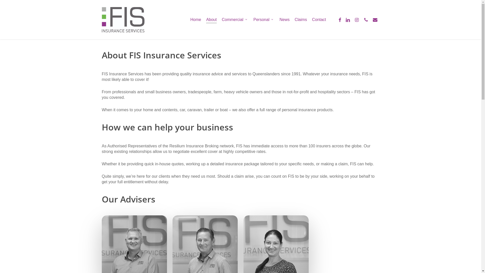  What do you see at coordinates (235, 20) in the screenshot?
I see `Commercial` at bounding box center [235, 20].